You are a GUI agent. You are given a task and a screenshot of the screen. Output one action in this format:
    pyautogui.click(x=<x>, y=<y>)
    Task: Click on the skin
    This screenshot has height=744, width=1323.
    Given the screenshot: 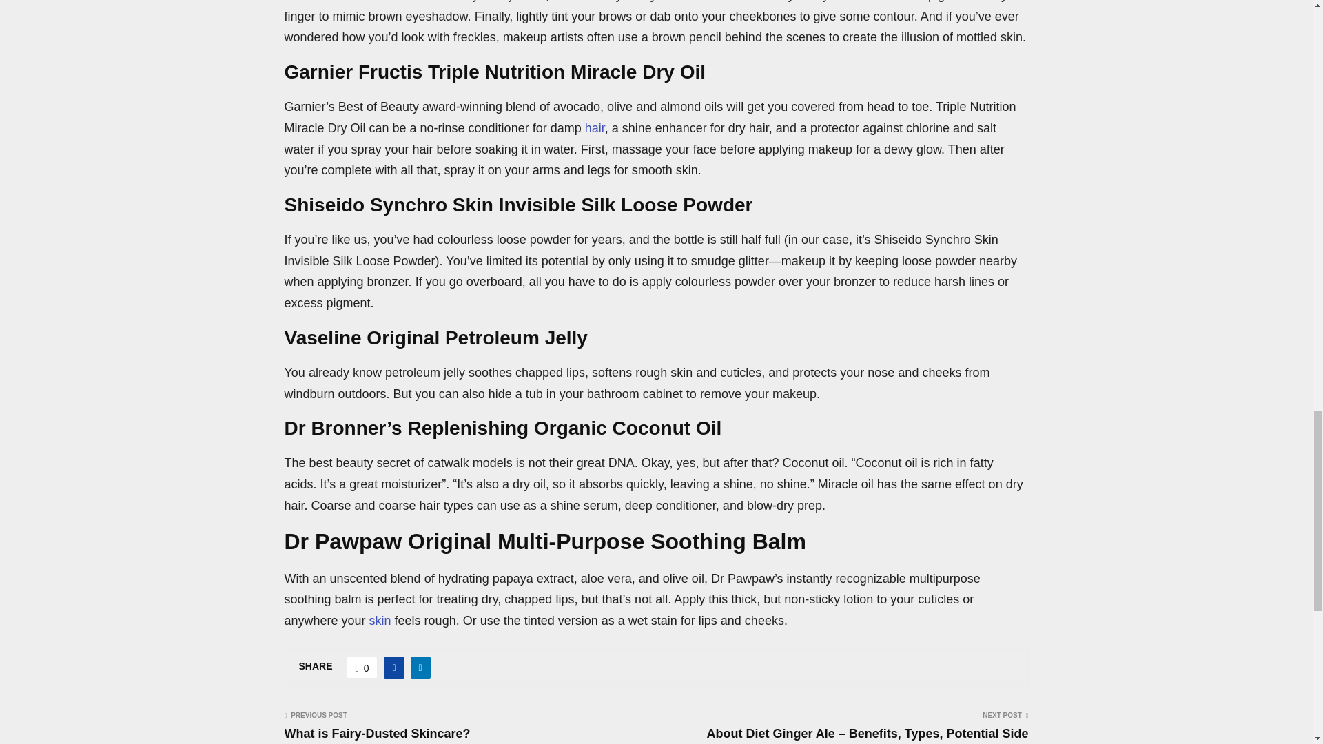 What is the action you would take?
    pyautogui.click(x=380, y=621)
    